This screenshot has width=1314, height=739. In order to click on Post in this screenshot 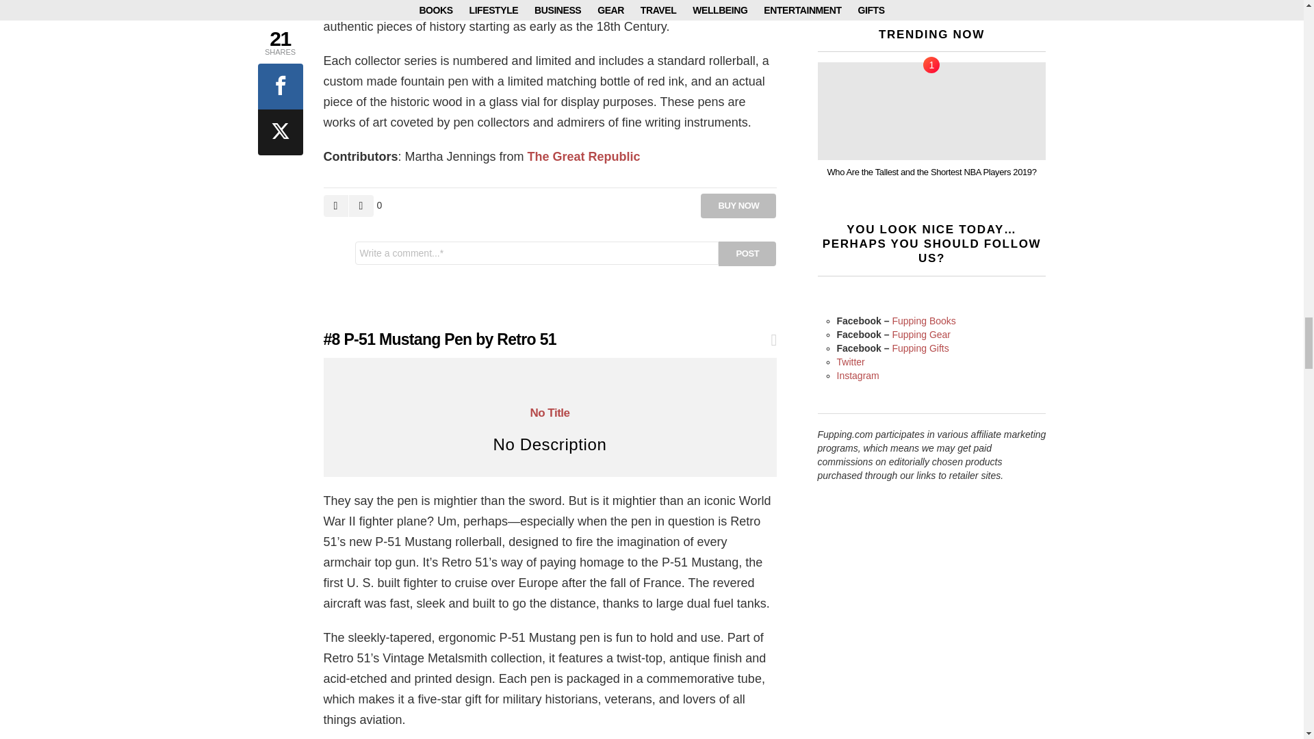, I will do `click(747, 253)`.